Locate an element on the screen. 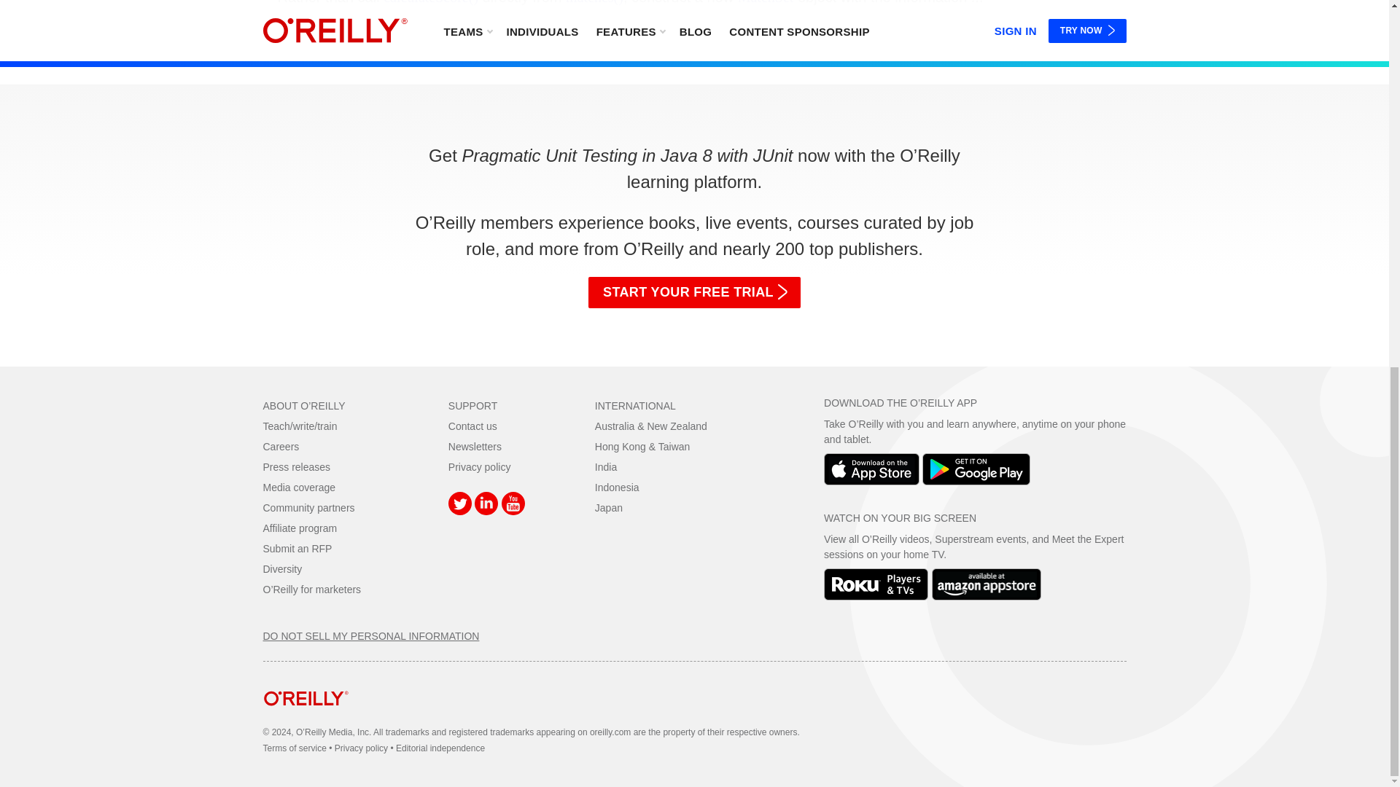 The width and height of the screenshot is (1400, 787). home page is located at coordinates (306, 717).